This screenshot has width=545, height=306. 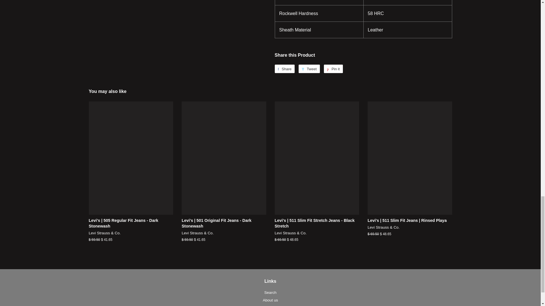 What do you see at coordinates (284, 69) in the screenshot?
I see `Share on Facebook` at bounding box center [284, 69].